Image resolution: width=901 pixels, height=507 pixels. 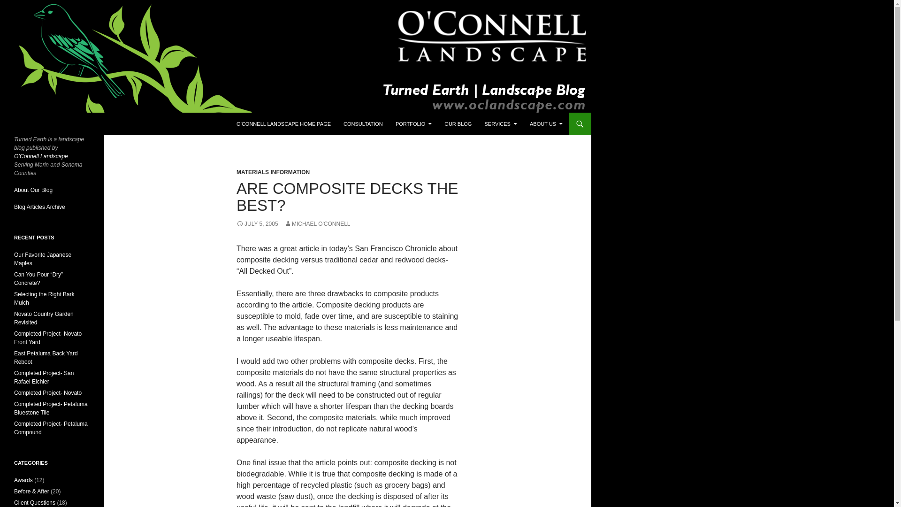 I want to click on OUR BLOG, so click(x=458, y=124).